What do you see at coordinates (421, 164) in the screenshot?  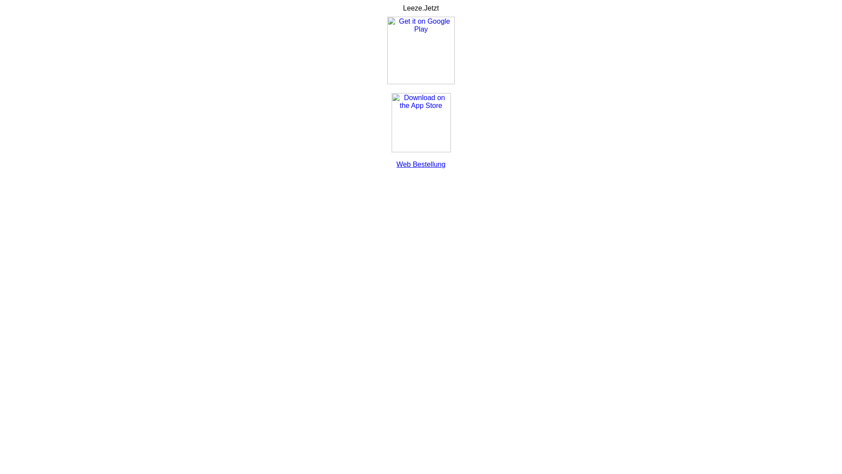 I see `Web Bestellung` at bounding box center [421, 164].